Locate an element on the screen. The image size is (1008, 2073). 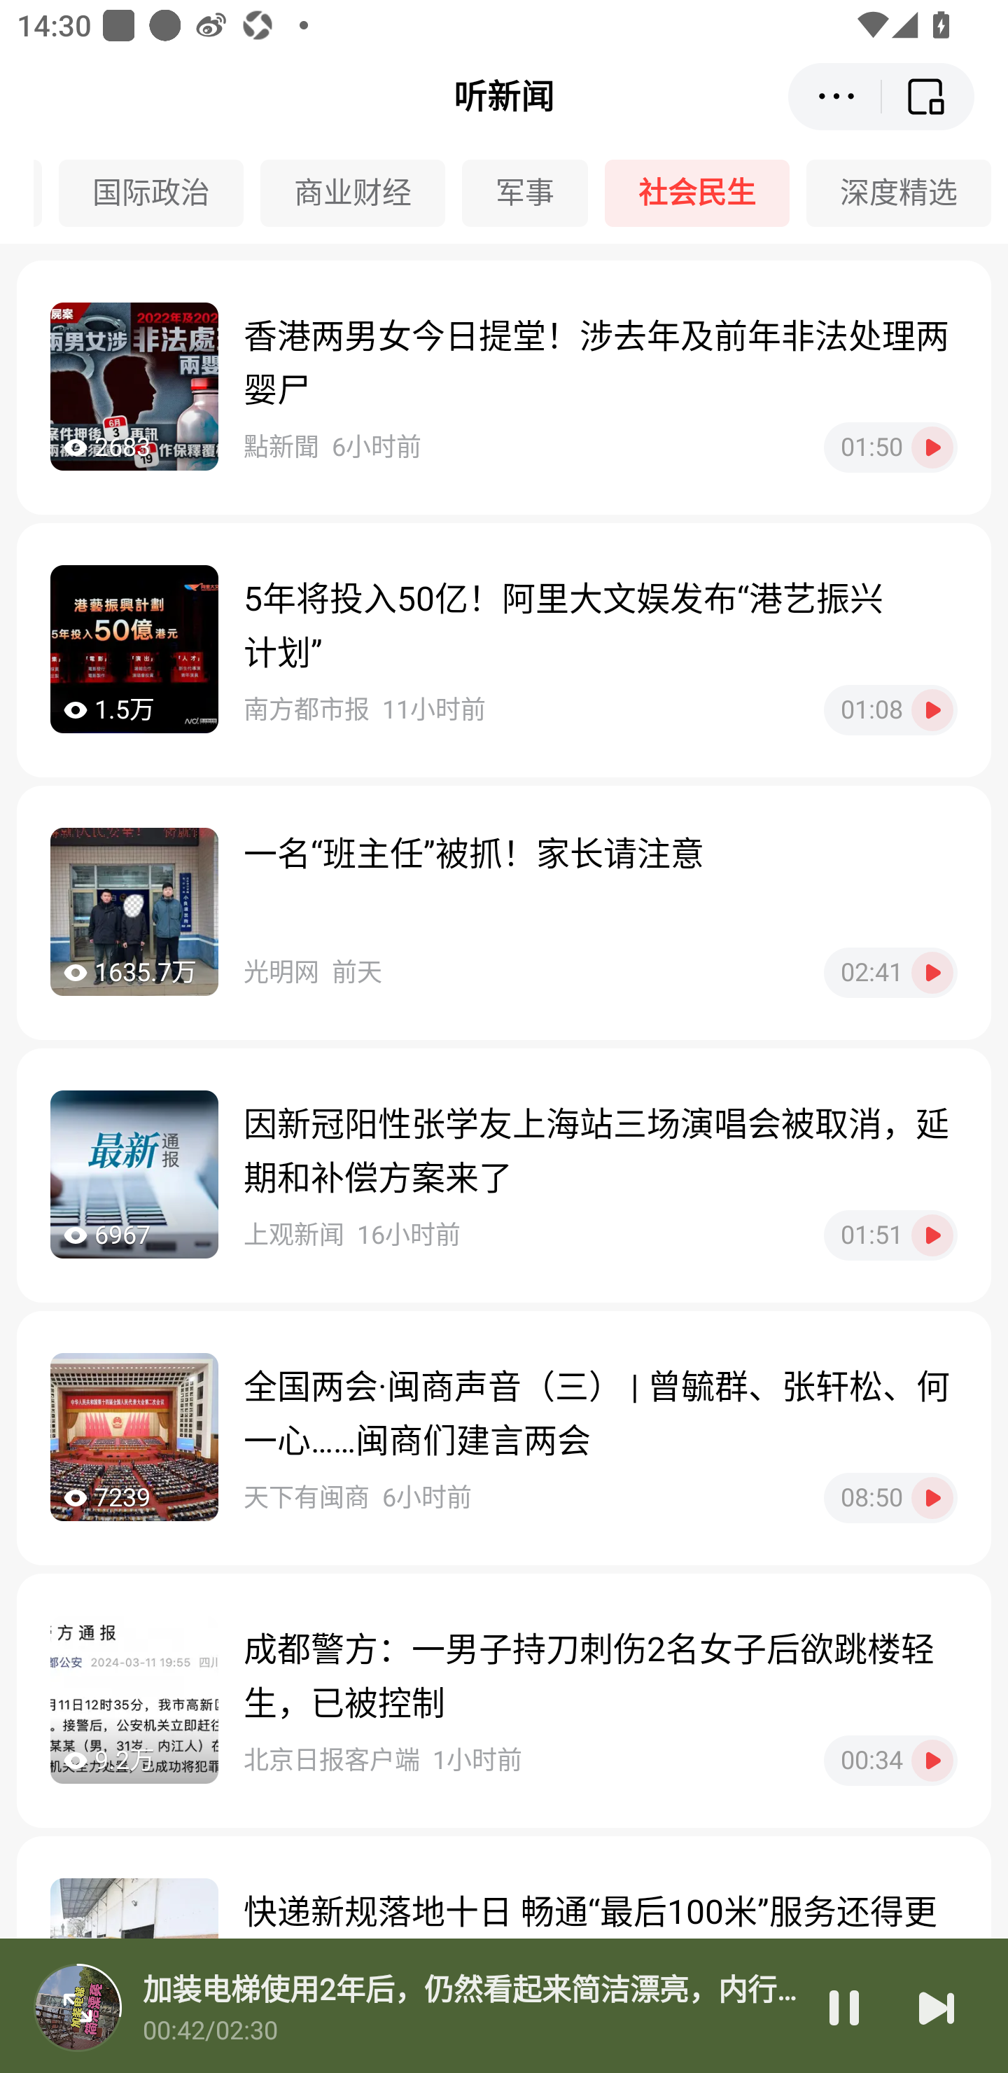
社会民生 is located at coordinates (706, 193).